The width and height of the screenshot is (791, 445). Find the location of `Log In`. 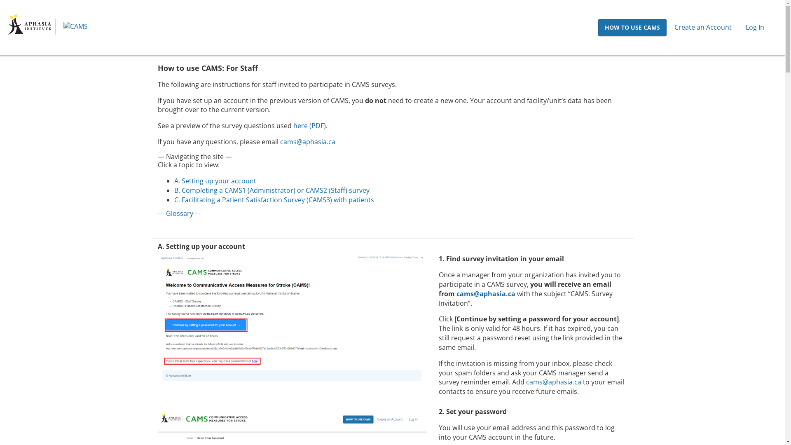

Log In is located at coordinates (755, 27).